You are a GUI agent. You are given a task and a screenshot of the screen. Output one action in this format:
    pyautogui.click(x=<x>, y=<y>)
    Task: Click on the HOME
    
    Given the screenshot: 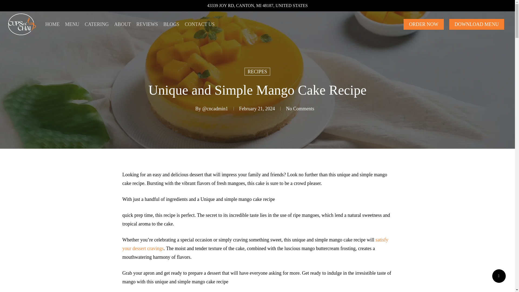 What is the action you would take?
    pyautogui.click(x=52, y=24)
    